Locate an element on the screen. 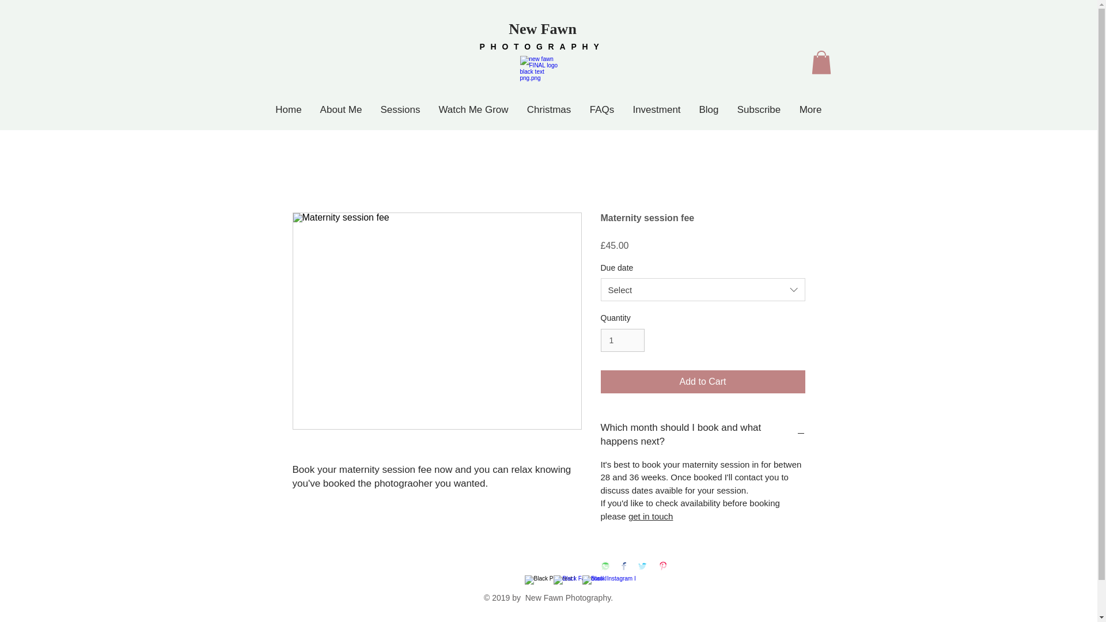 This screenshot has height=622, width=1106. 1 is located at coordinates (622, 341).